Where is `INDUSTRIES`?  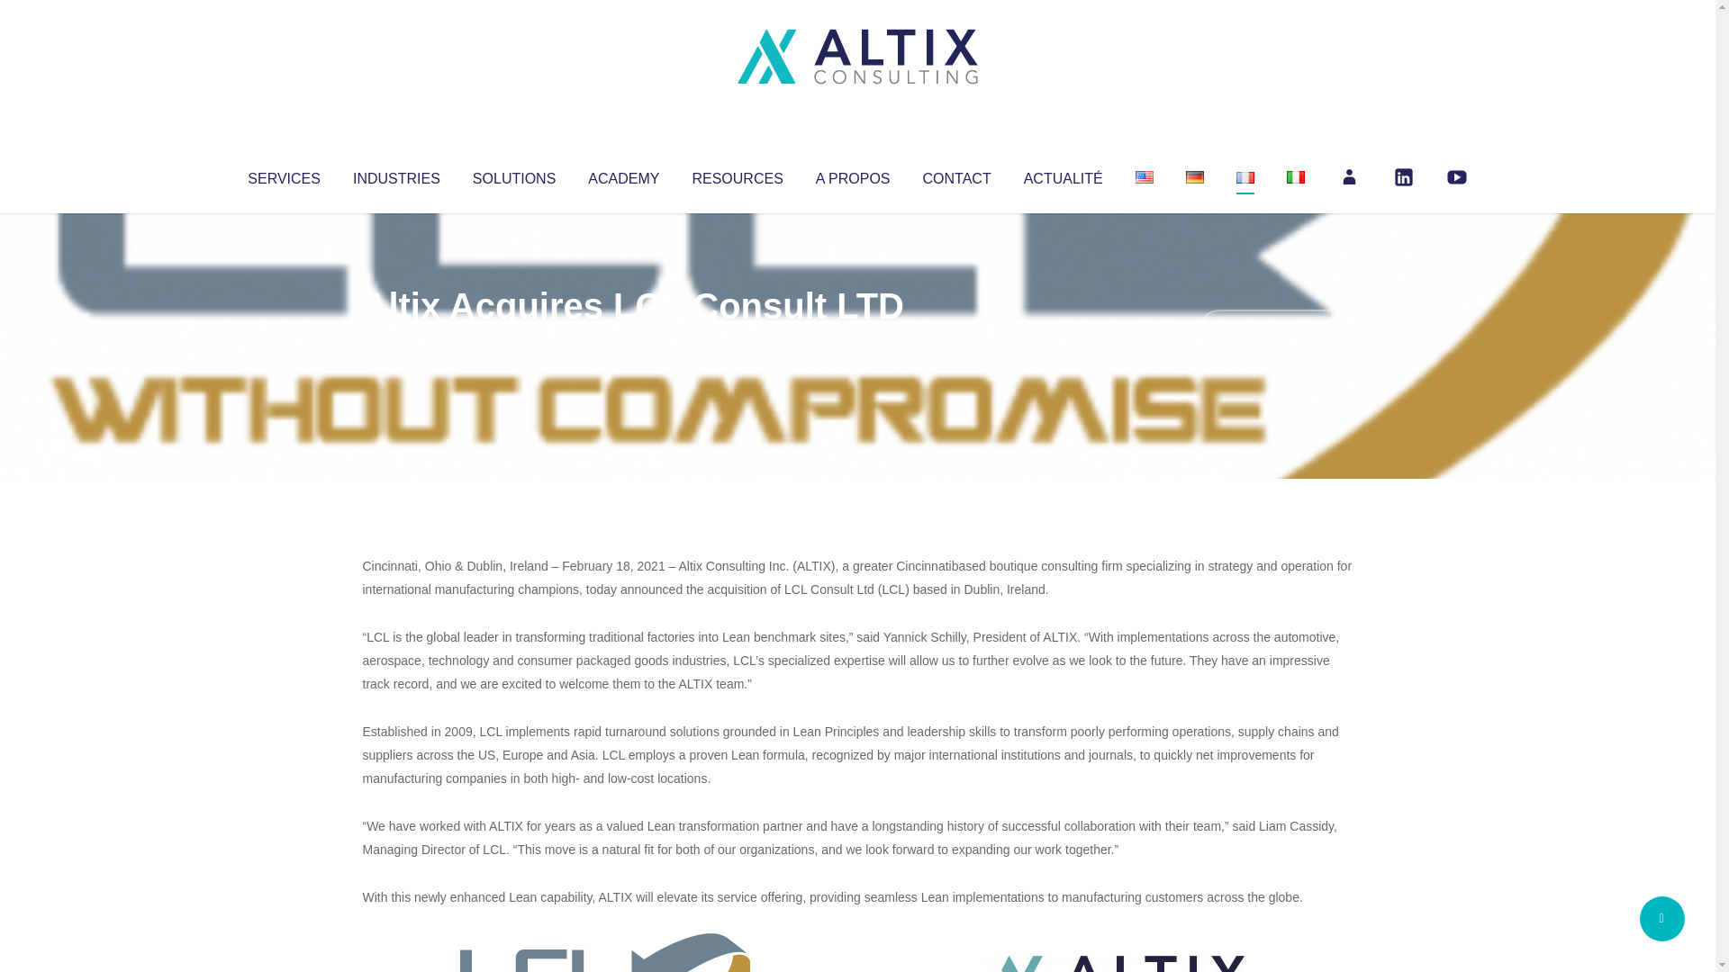
INDUSTRIES is located at coordinates (396, 175).